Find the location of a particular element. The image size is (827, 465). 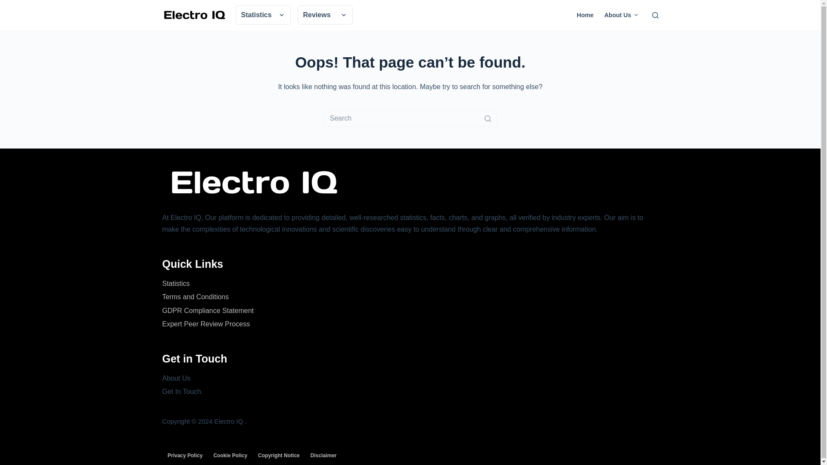

Statistics is located at coordinates (262, 15).